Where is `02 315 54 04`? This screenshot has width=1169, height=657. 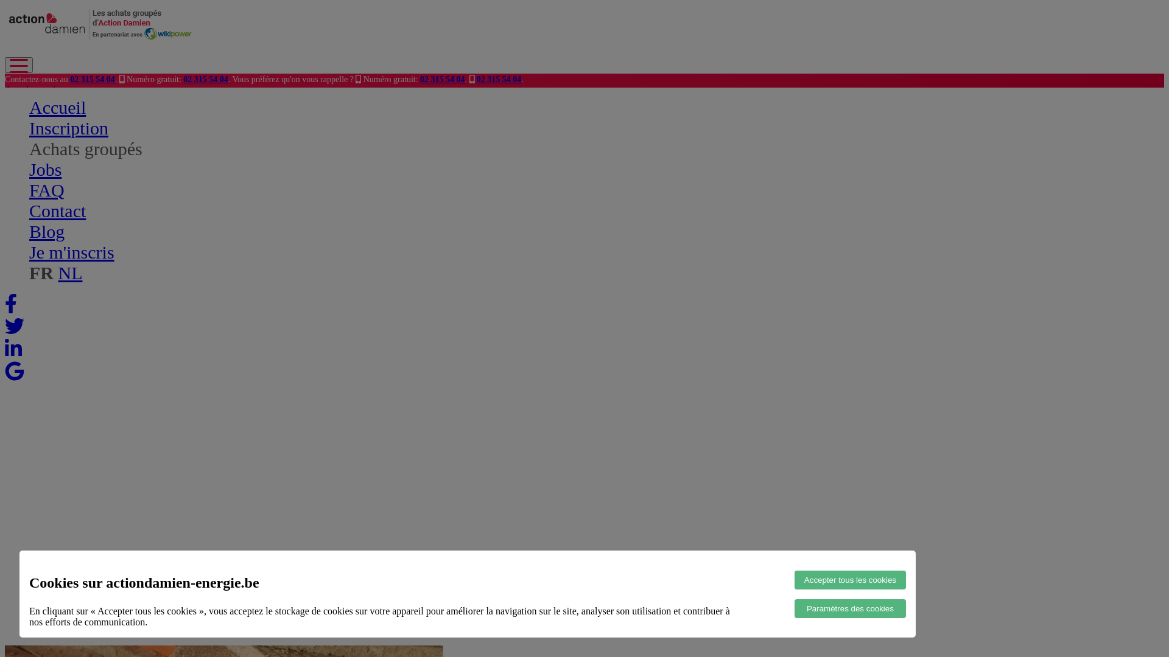
02 315 54 04 is located at coordinates (499, 79).